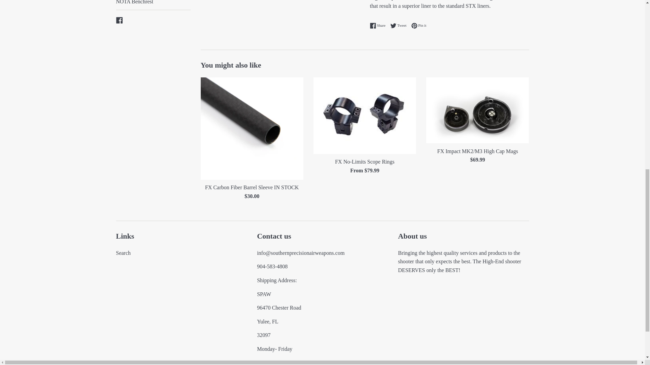 This screenshot has height=365, width=650. Describe the element at coordinates (251, 128) in the screenshot. I see `FX Carbon Fiber Barrel Sleeve IN STOCK` at that location.